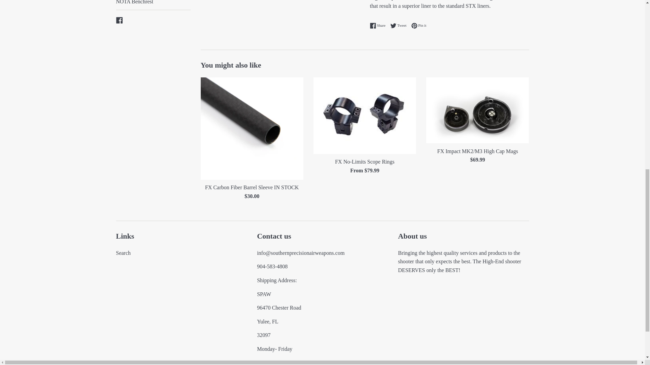 This screenshot has height=365, width=650. Describe the element at coordinates (251, 128) in the screenshot. I see `FX Carbon Fiber Barrel Sleeve IN STOCK` at that location.